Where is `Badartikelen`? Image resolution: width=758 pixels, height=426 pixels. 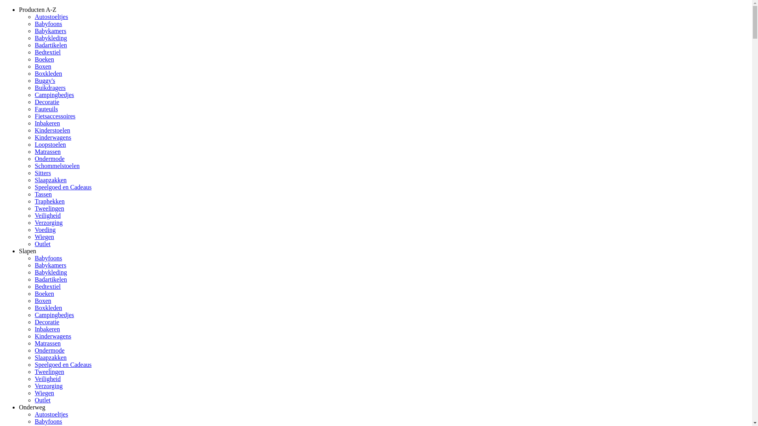 Badartikelen is located at coordinates (51, 45).